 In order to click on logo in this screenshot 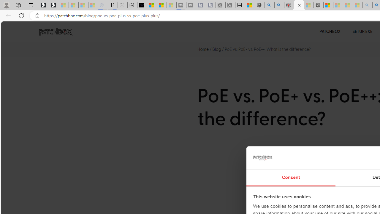, I will do `click(262, 158)`.